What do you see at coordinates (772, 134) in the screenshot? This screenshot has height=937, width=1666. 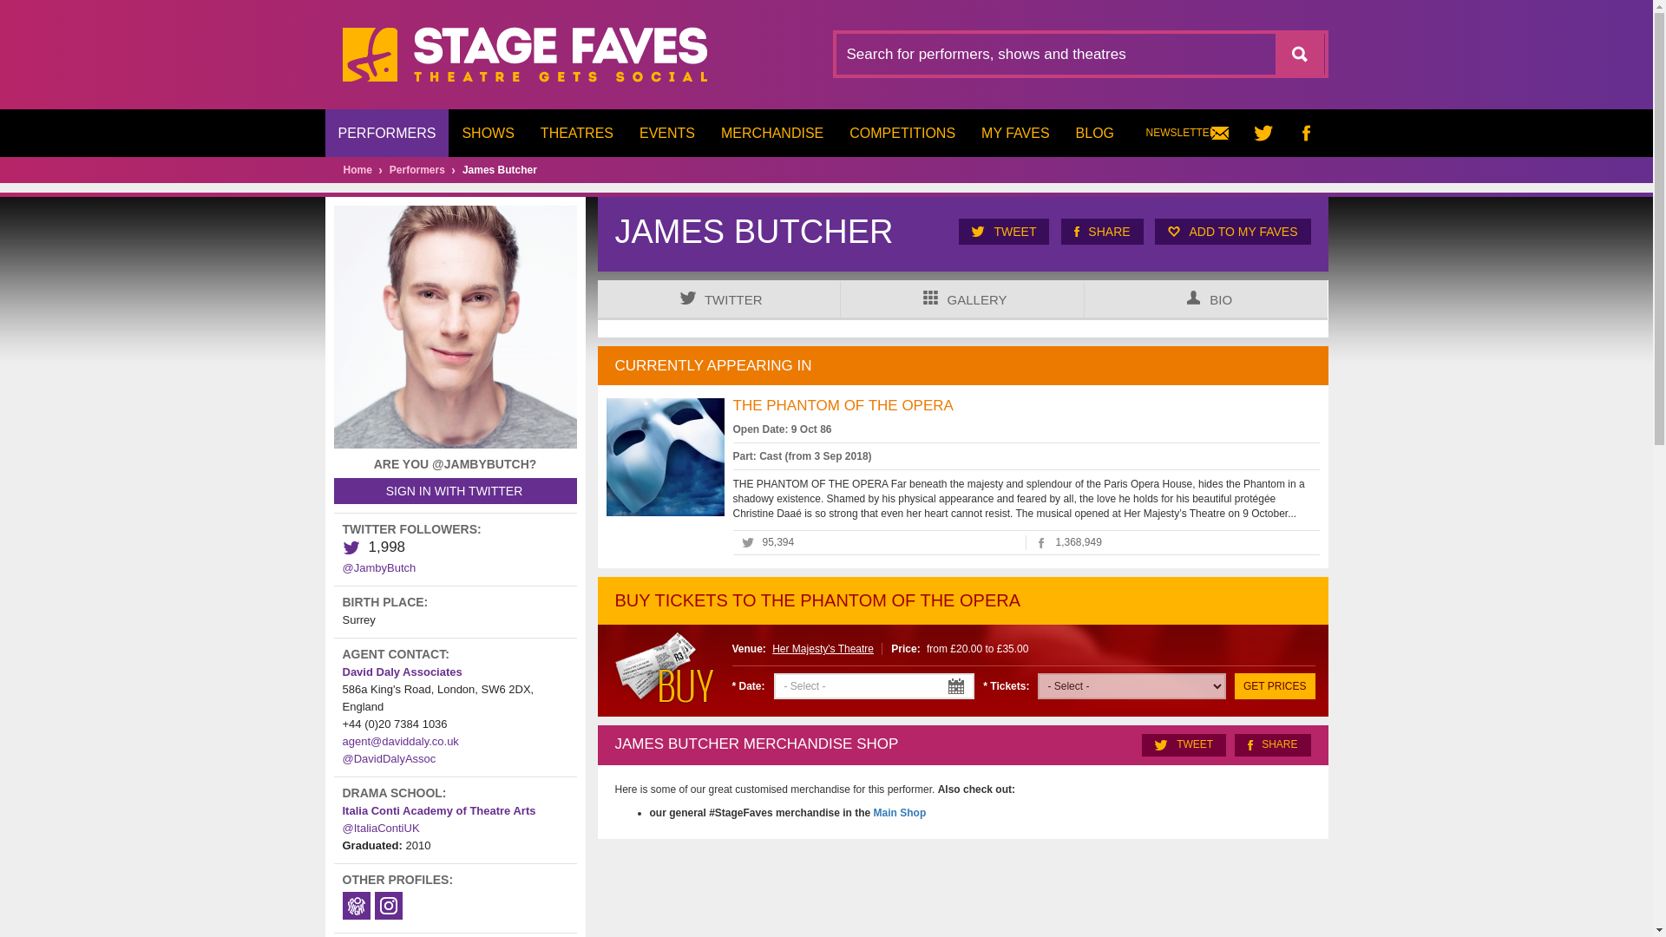 I see `MERCHANDISE` at bounding box center [772, 134].